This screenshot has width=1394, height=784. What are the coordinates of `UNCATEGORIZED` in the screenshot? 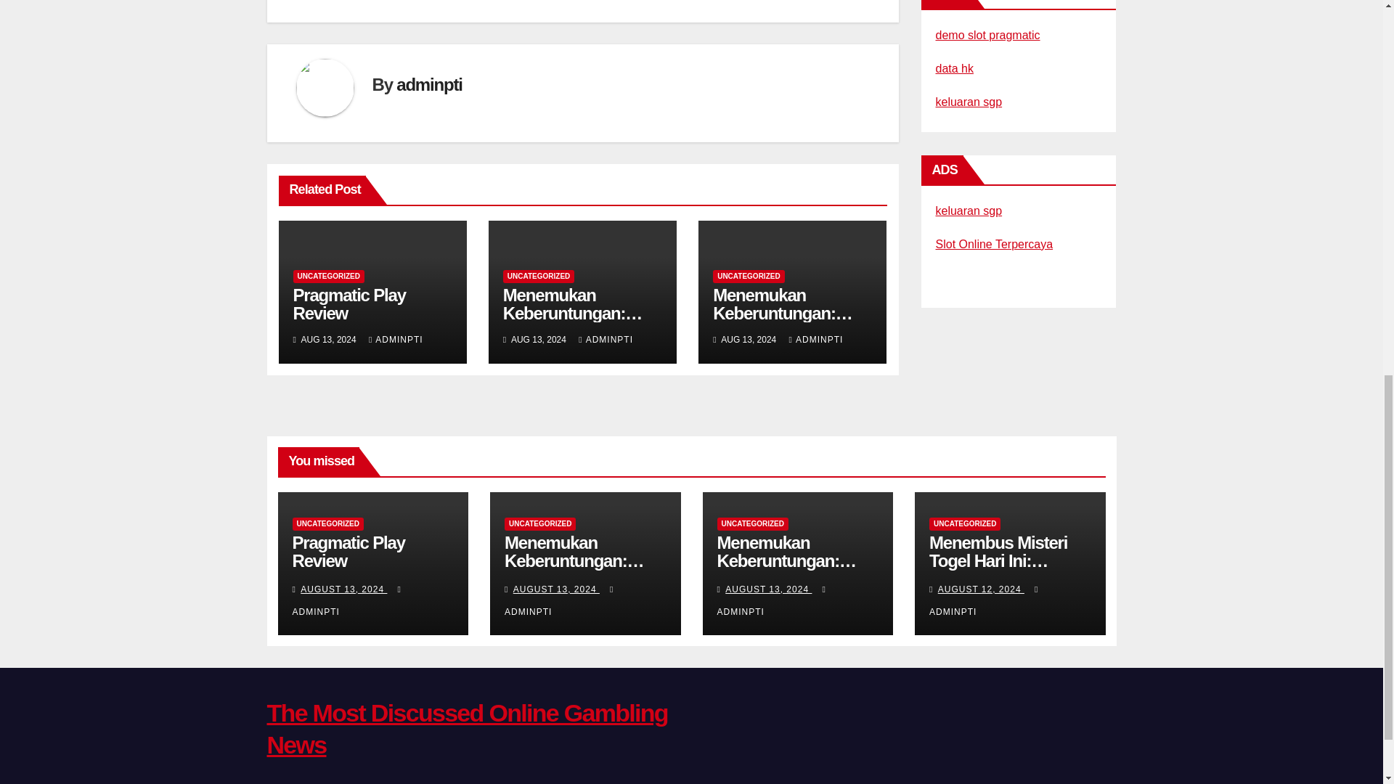 It's located at (748, 276).